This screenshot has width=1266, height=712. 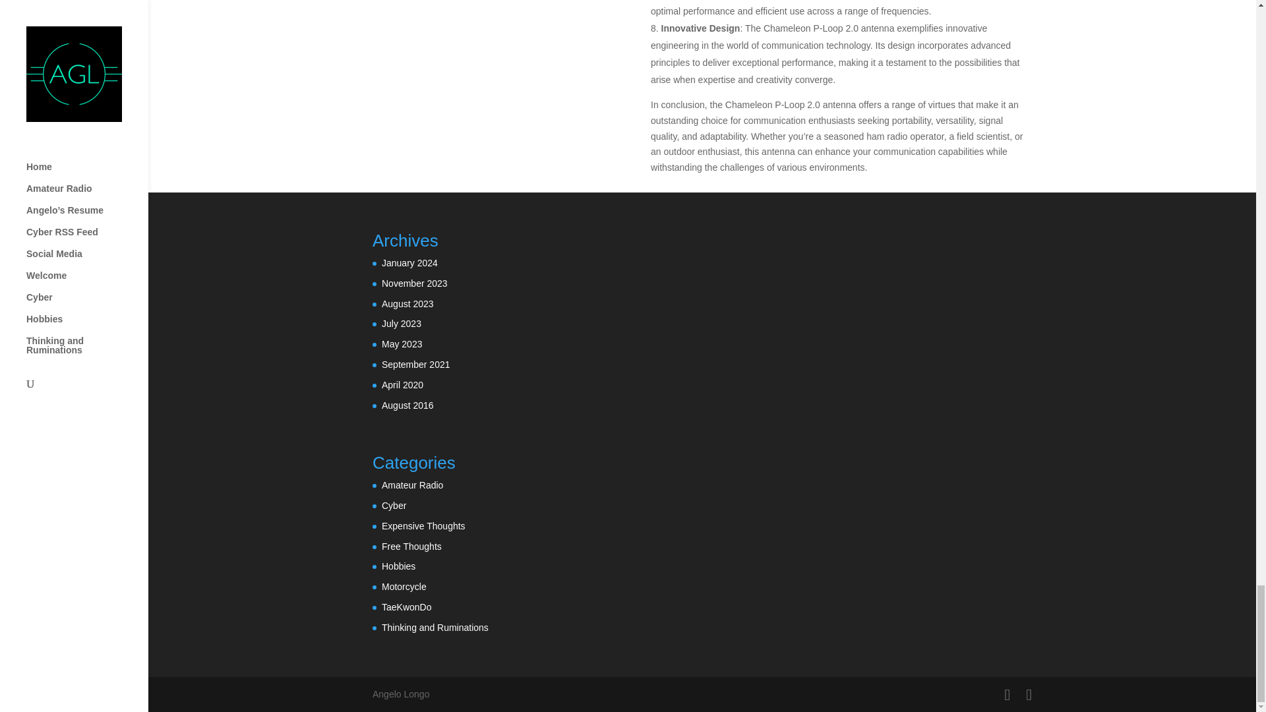 I want to click on January 2024, so click(x=410, y=262).